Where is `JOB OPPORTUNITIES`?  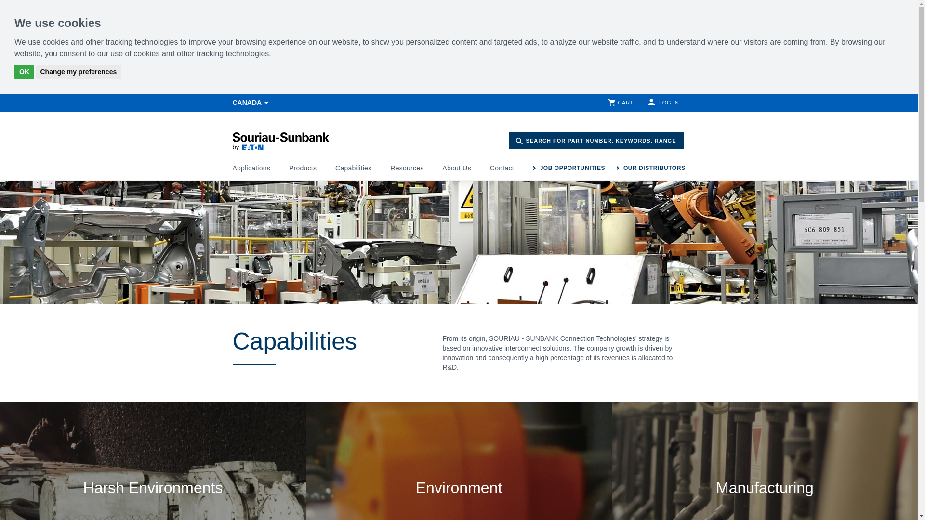 JOB OPPORTUNITIES is located at coordinates (569, 168).